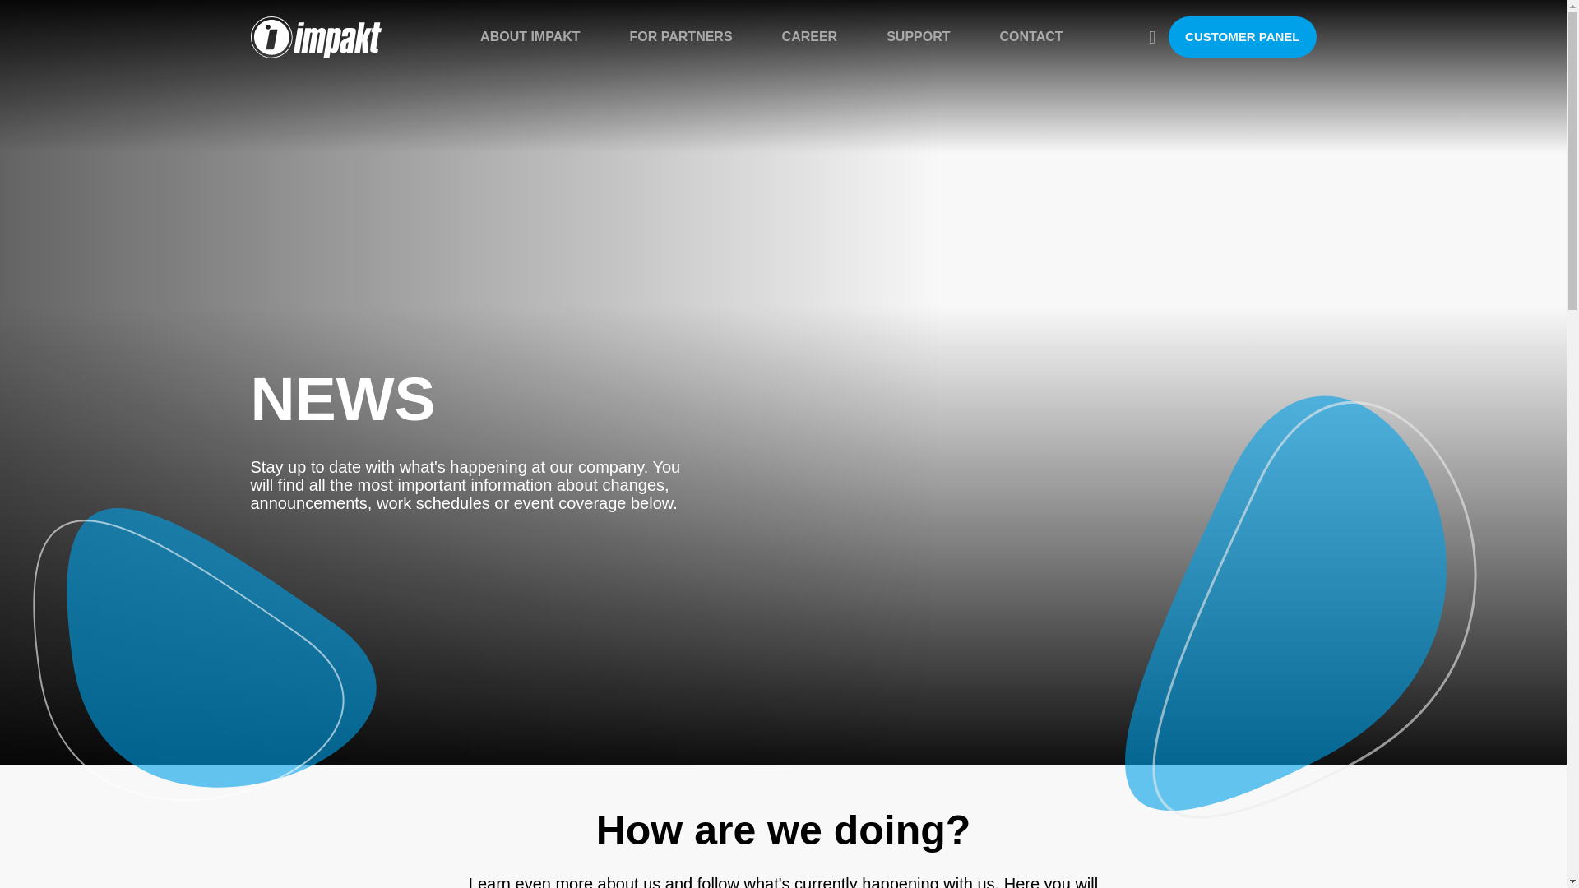 This screenshot has width=1579, height=888. Describe the element at coordinates (1242, 37) in the screenshot. I see `CUSTOMER PANEL` at that location.